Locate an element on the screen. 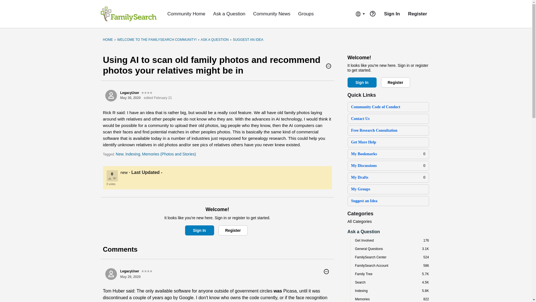 Image resolution: width=536 pixels, height=302 pixels. Sign In is located at coordinates (199, 230).